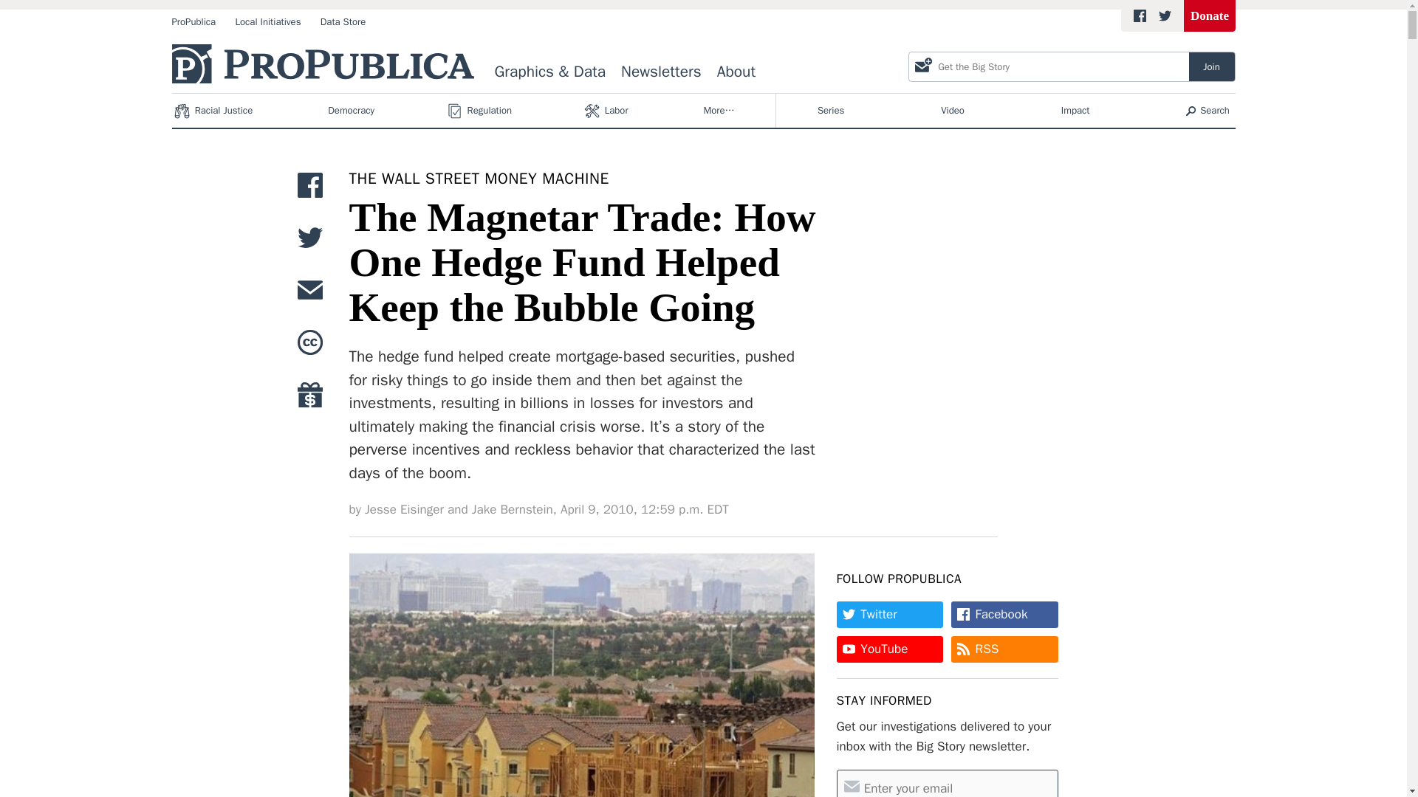  Describe the element at coordinates (214, 111) in the screenshot. I see `Racial Justice` at that location.